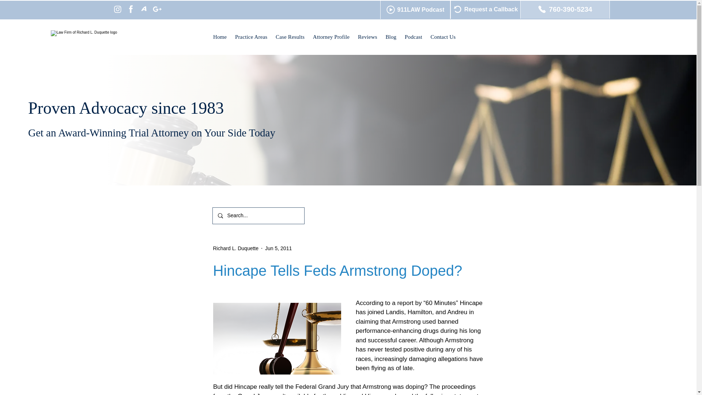 The height and width of the screenshot is (395, 702). What do you see at coordinates (415, 10) in the screenshot?
I see `911LAW Podcast` at bounding box center [415, 10].